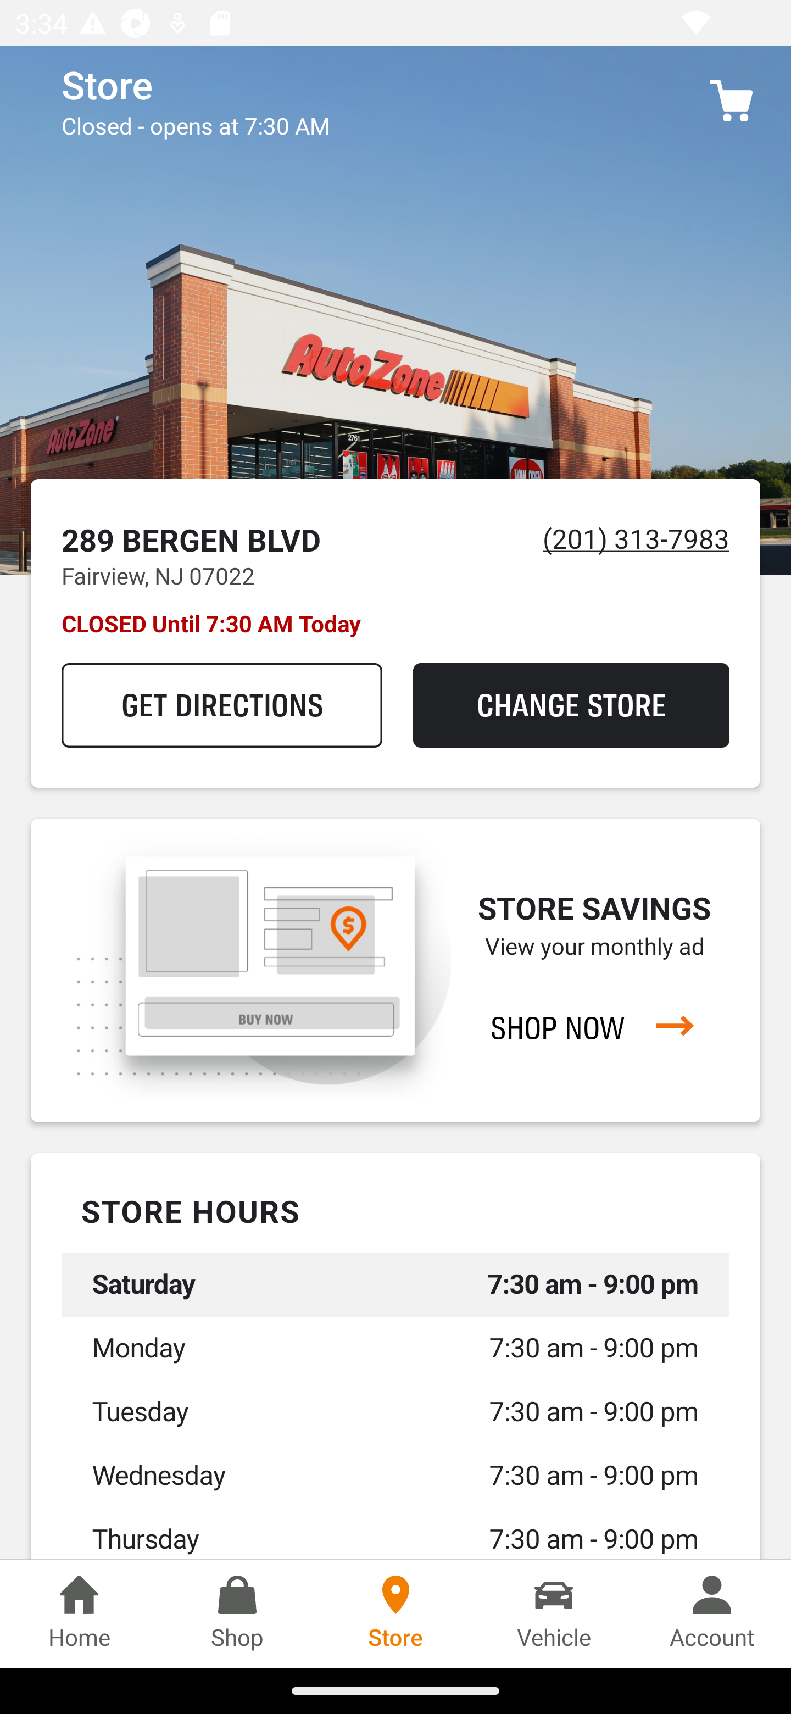 The height and width of the screenshot is (1714, 791). I want to click on Vehicle, so click(554, 1613).